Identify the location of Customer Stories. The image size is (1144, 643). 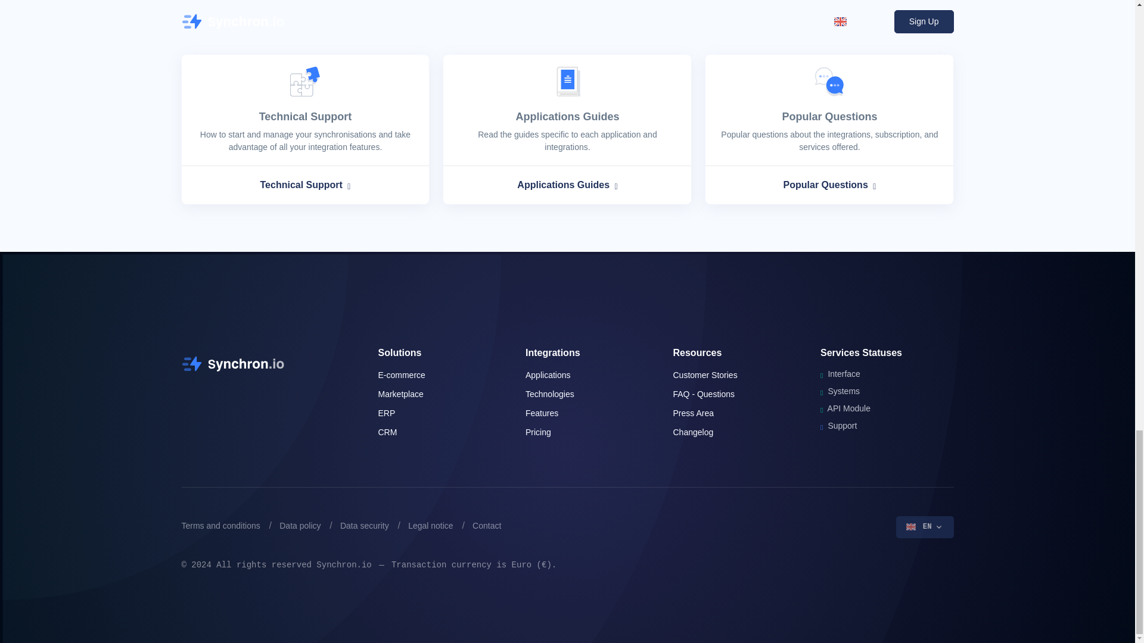
(705, 375).